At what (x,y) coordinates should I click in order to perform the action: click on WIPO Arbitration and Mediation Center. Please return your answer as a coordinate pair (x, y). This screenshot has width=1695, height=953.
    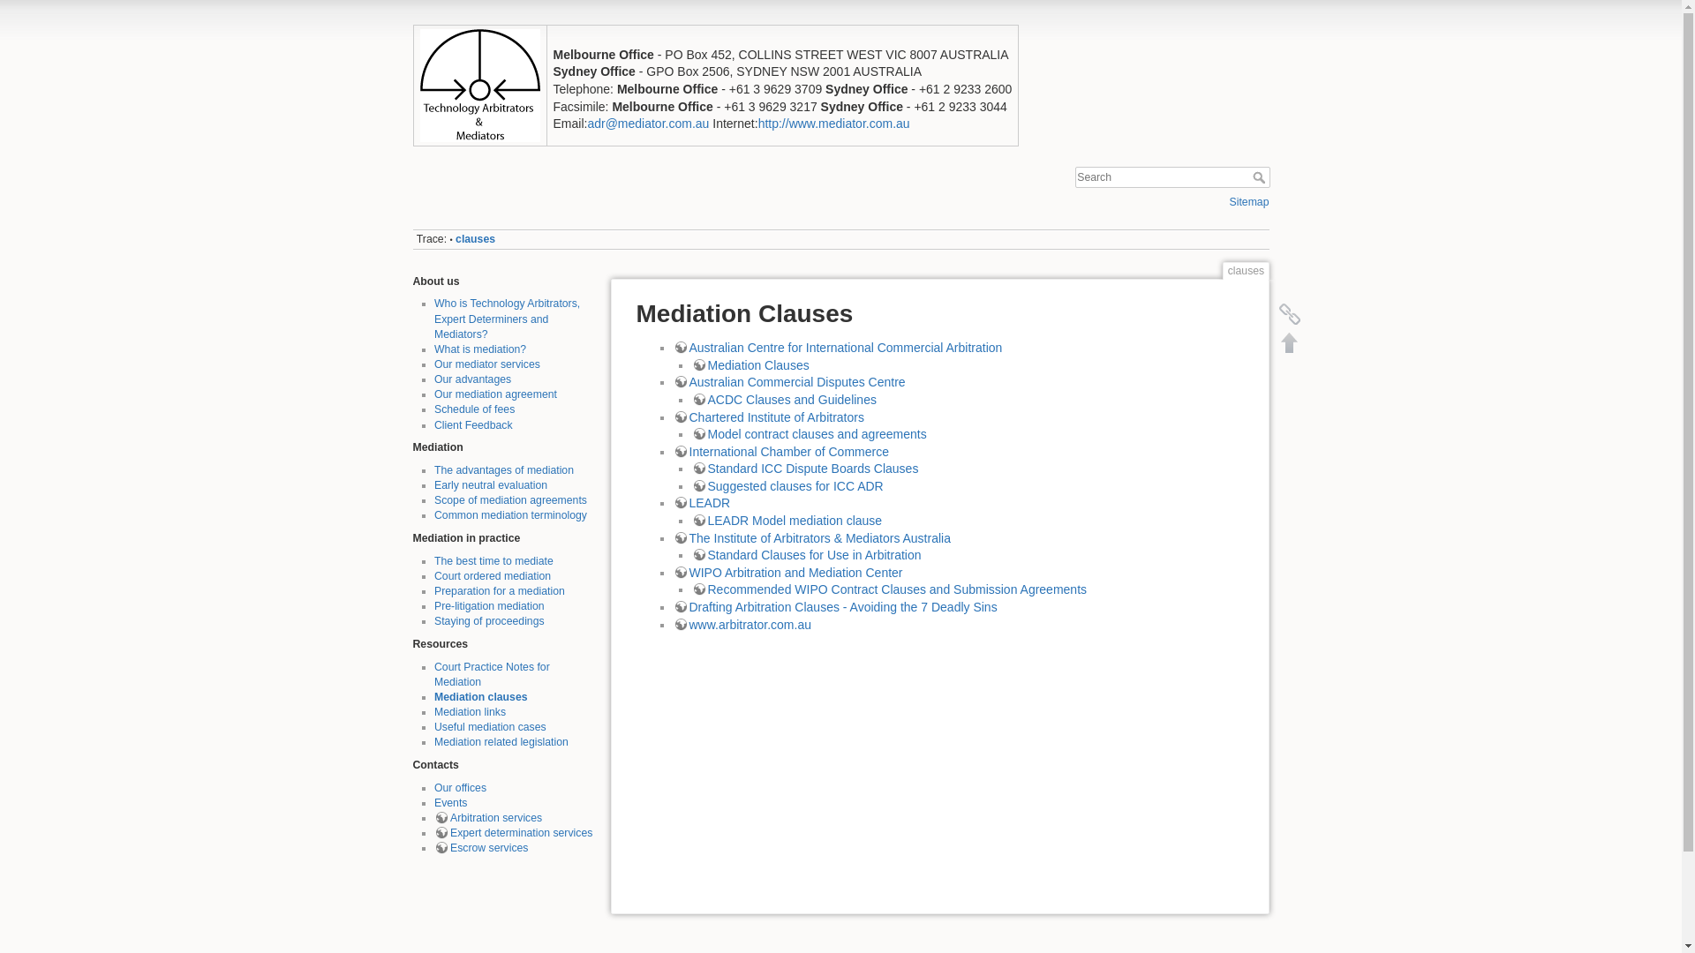
    Looking at the image, I should click on (787, 573).